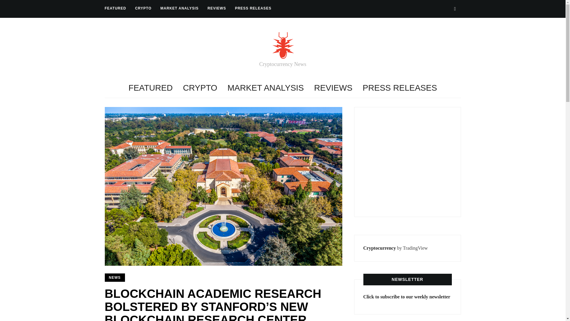 This screenshot has width=570, height=321. Describe the element at coordinates (407, 297) in the screenshot. I see `Click to subscribe to our weekly newsletter` at that location.